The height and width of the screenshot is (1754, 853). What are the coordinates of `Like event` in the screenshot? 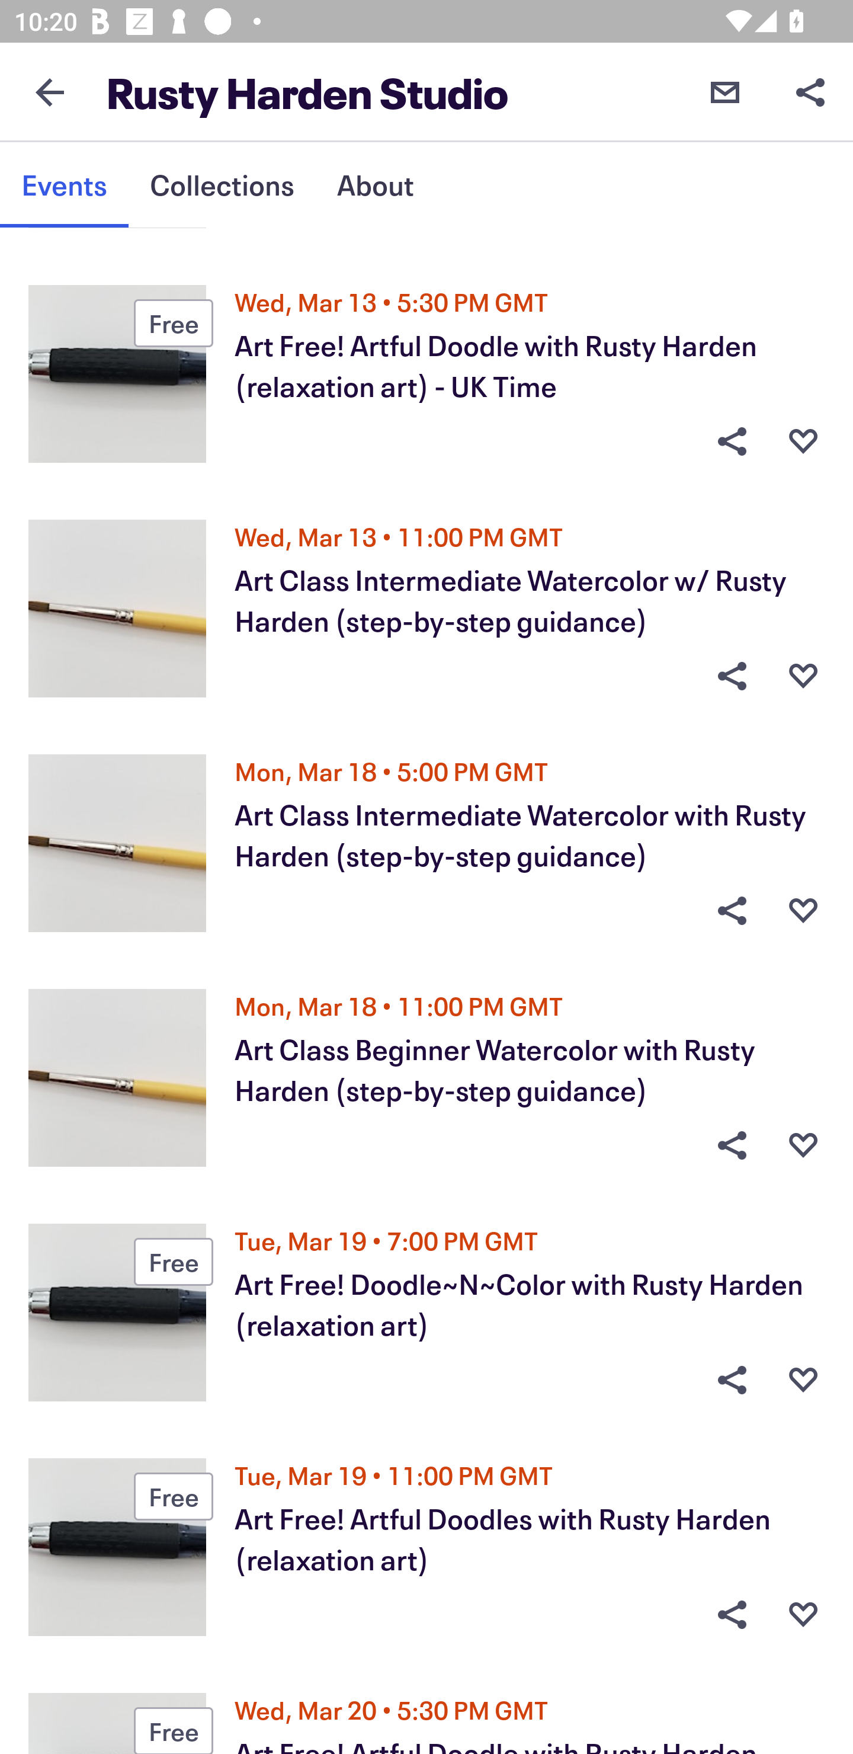 It's located at (803, 1614).